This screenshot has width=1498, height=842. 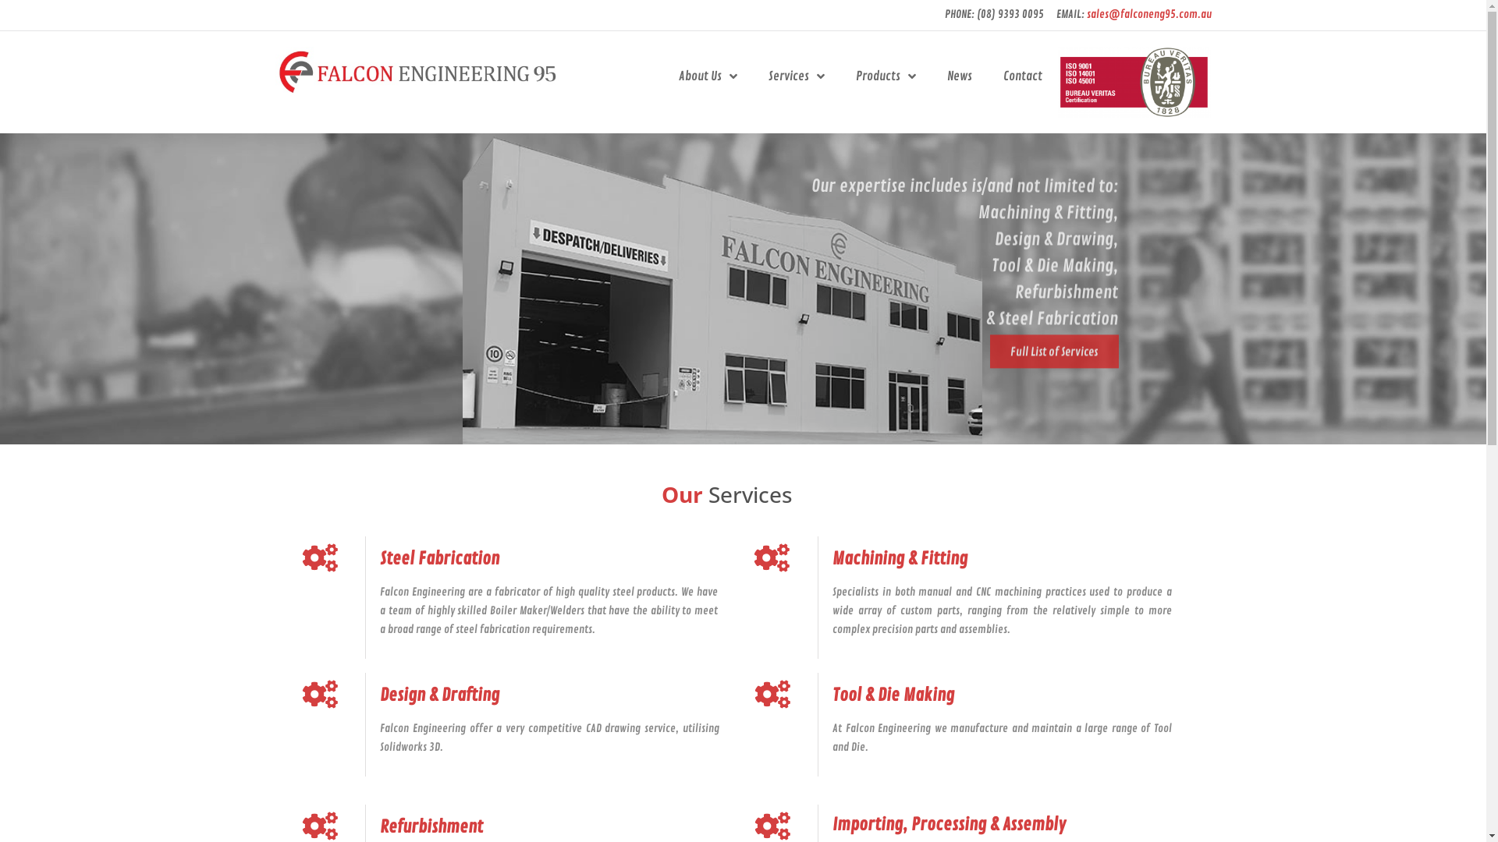 What do you see at coordinates (708, 76) in the screenshot?
I see `About Us` at bounding box center [708, 76].